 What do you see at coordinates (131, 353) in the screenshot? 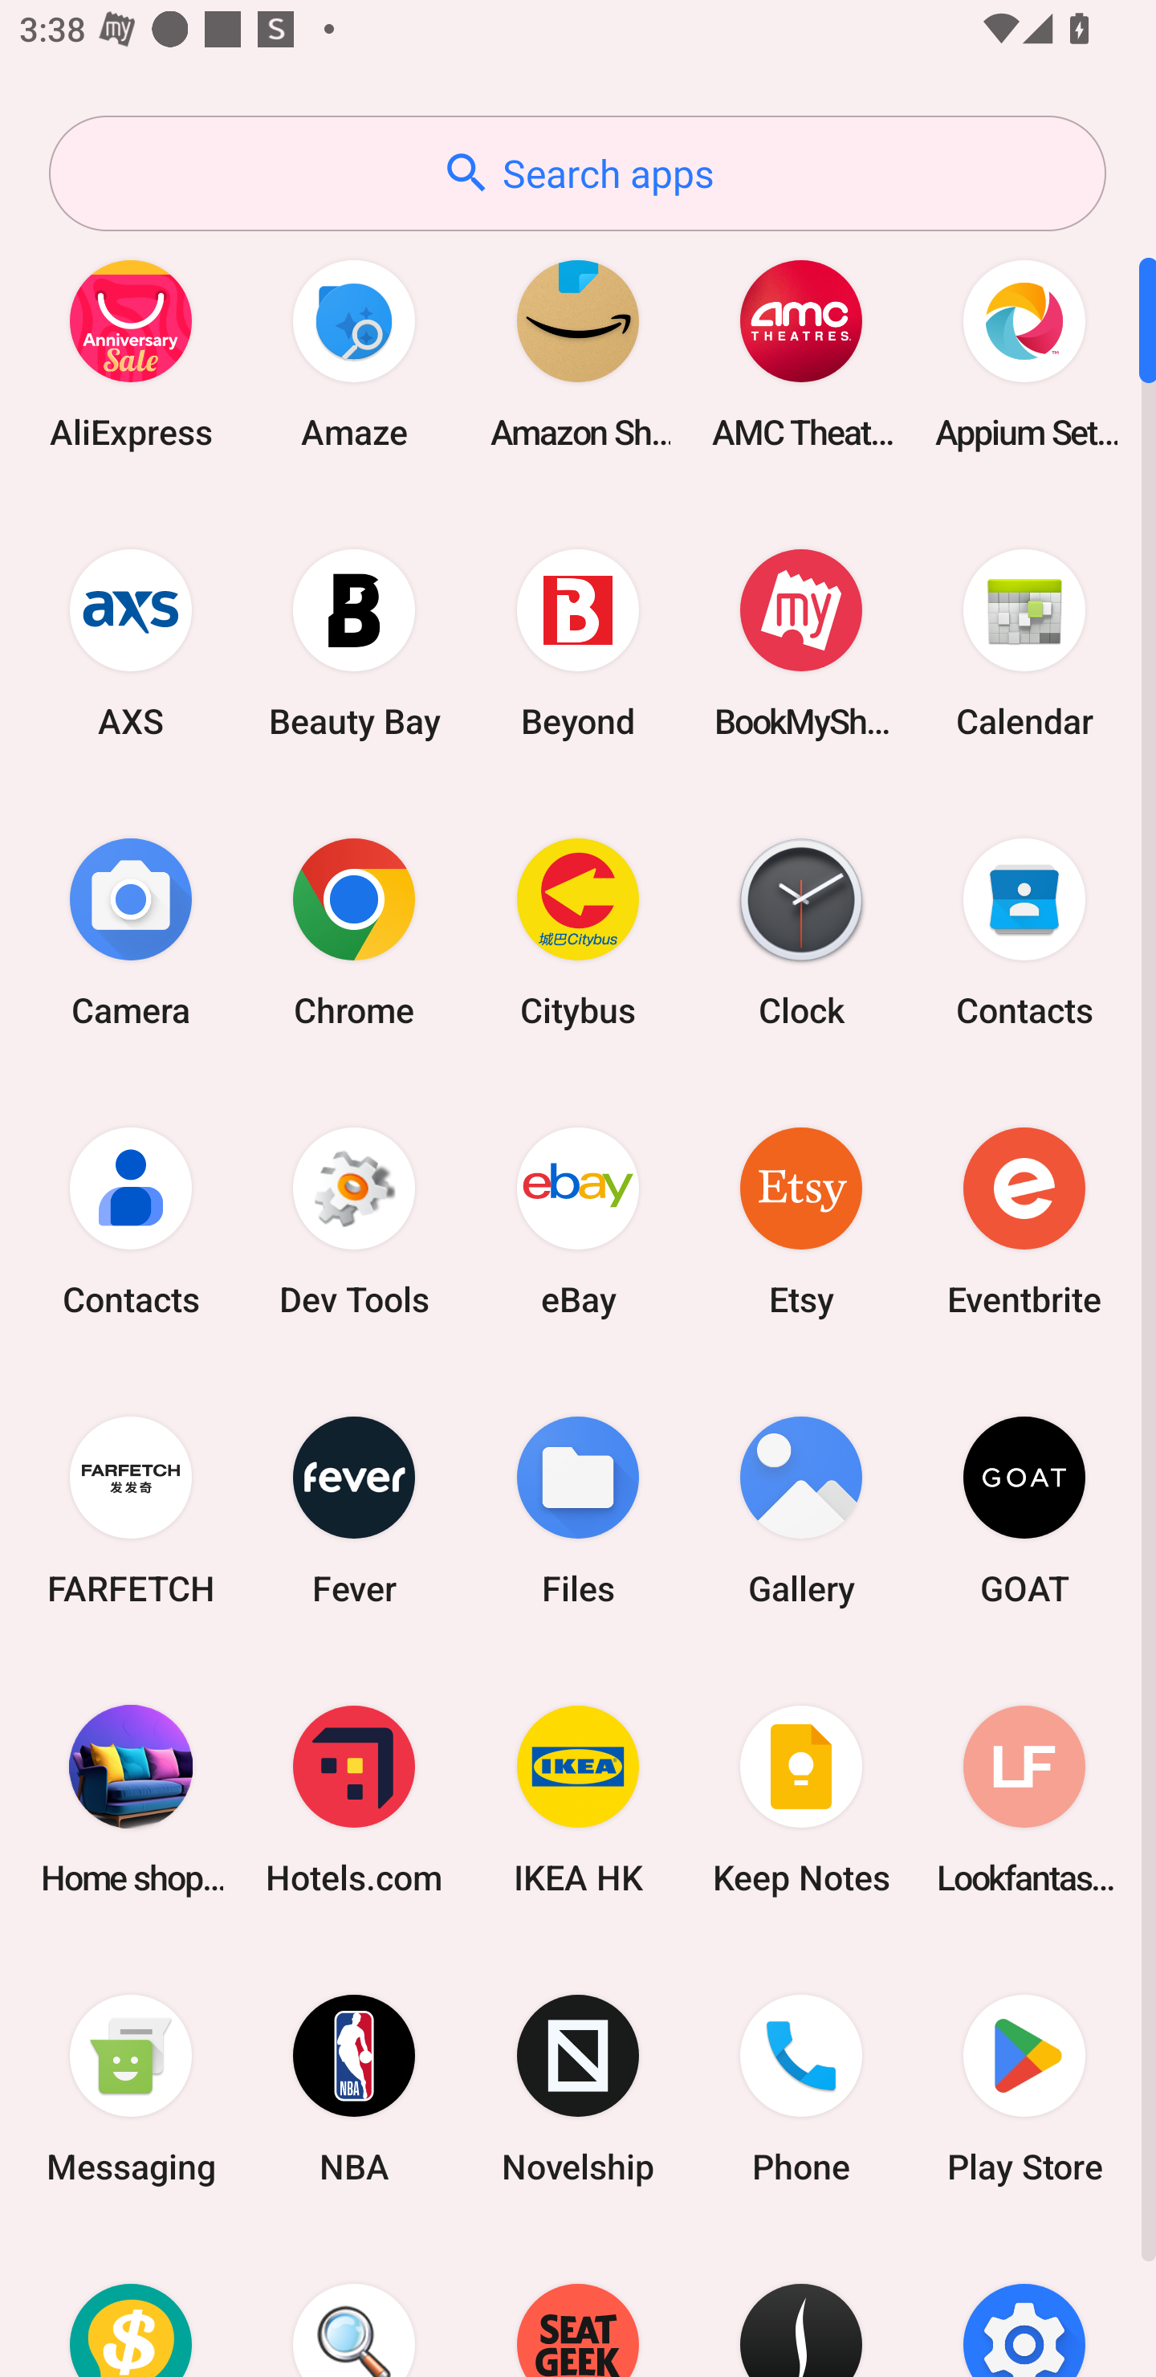
I see `AliExpress` at bounding box center [131, 353].